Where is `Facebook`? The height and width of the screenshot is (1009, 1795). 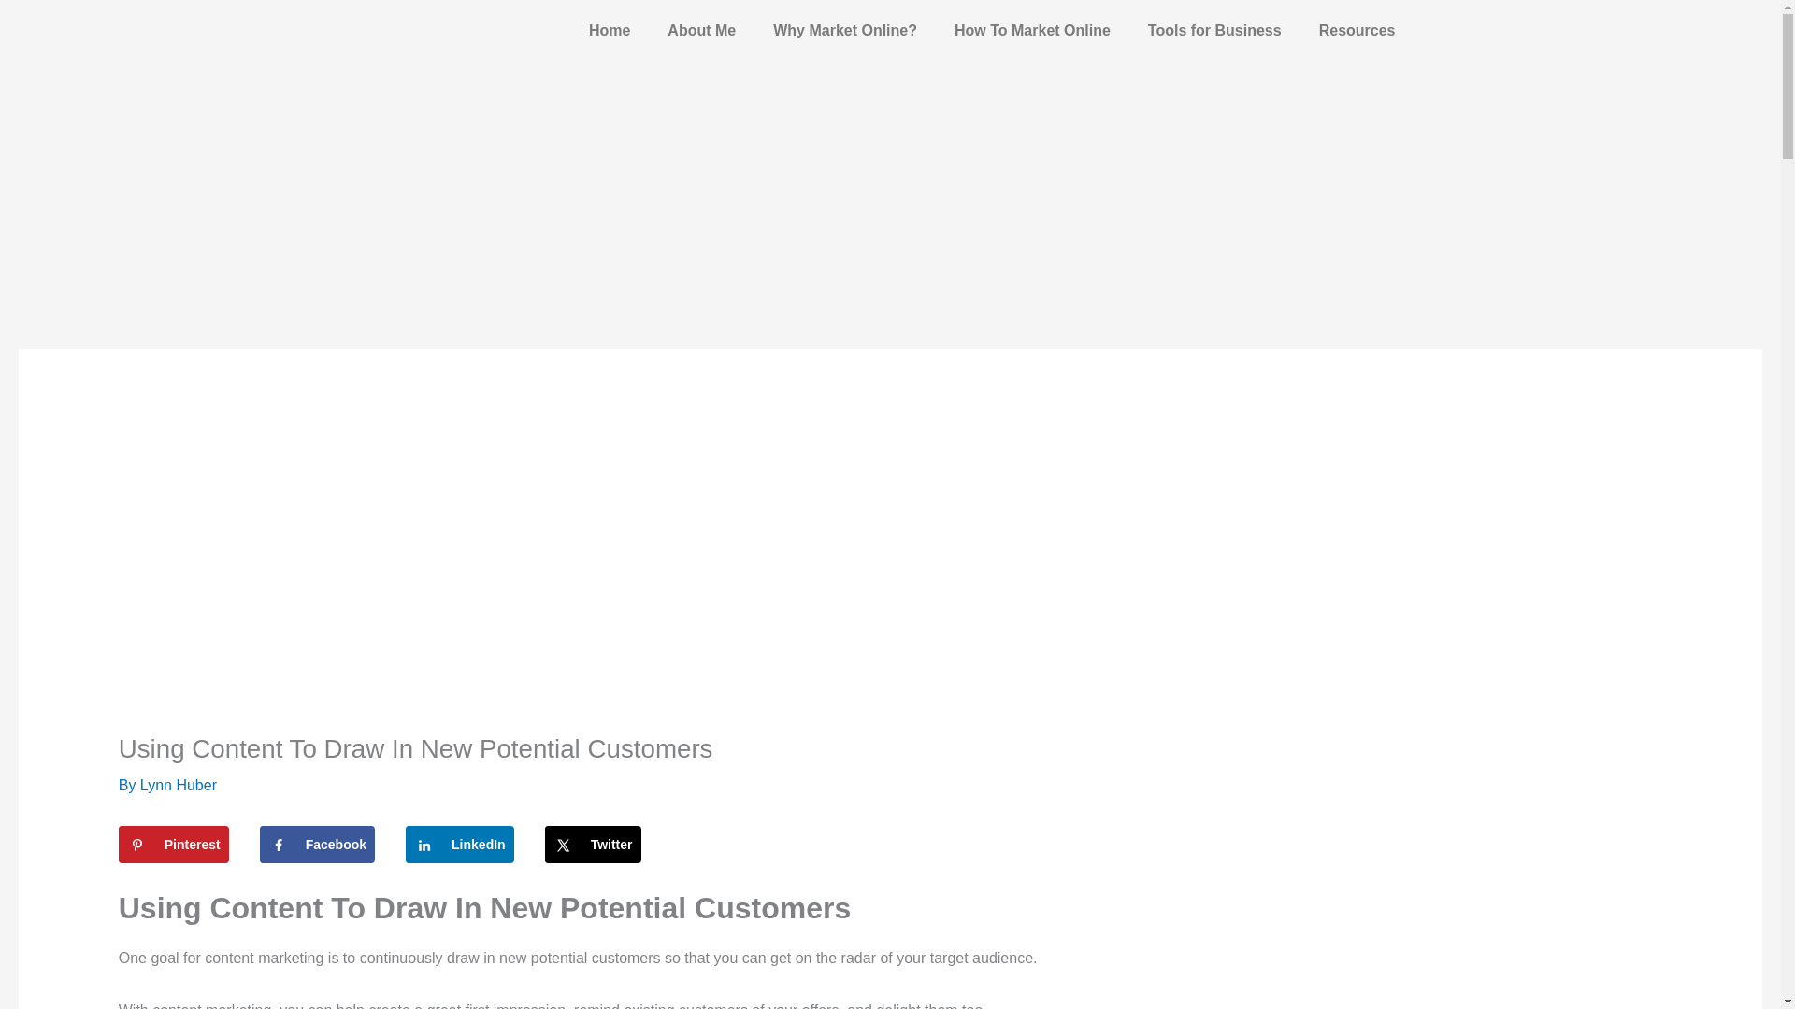 Facebook is located at coordinates (318, 845).